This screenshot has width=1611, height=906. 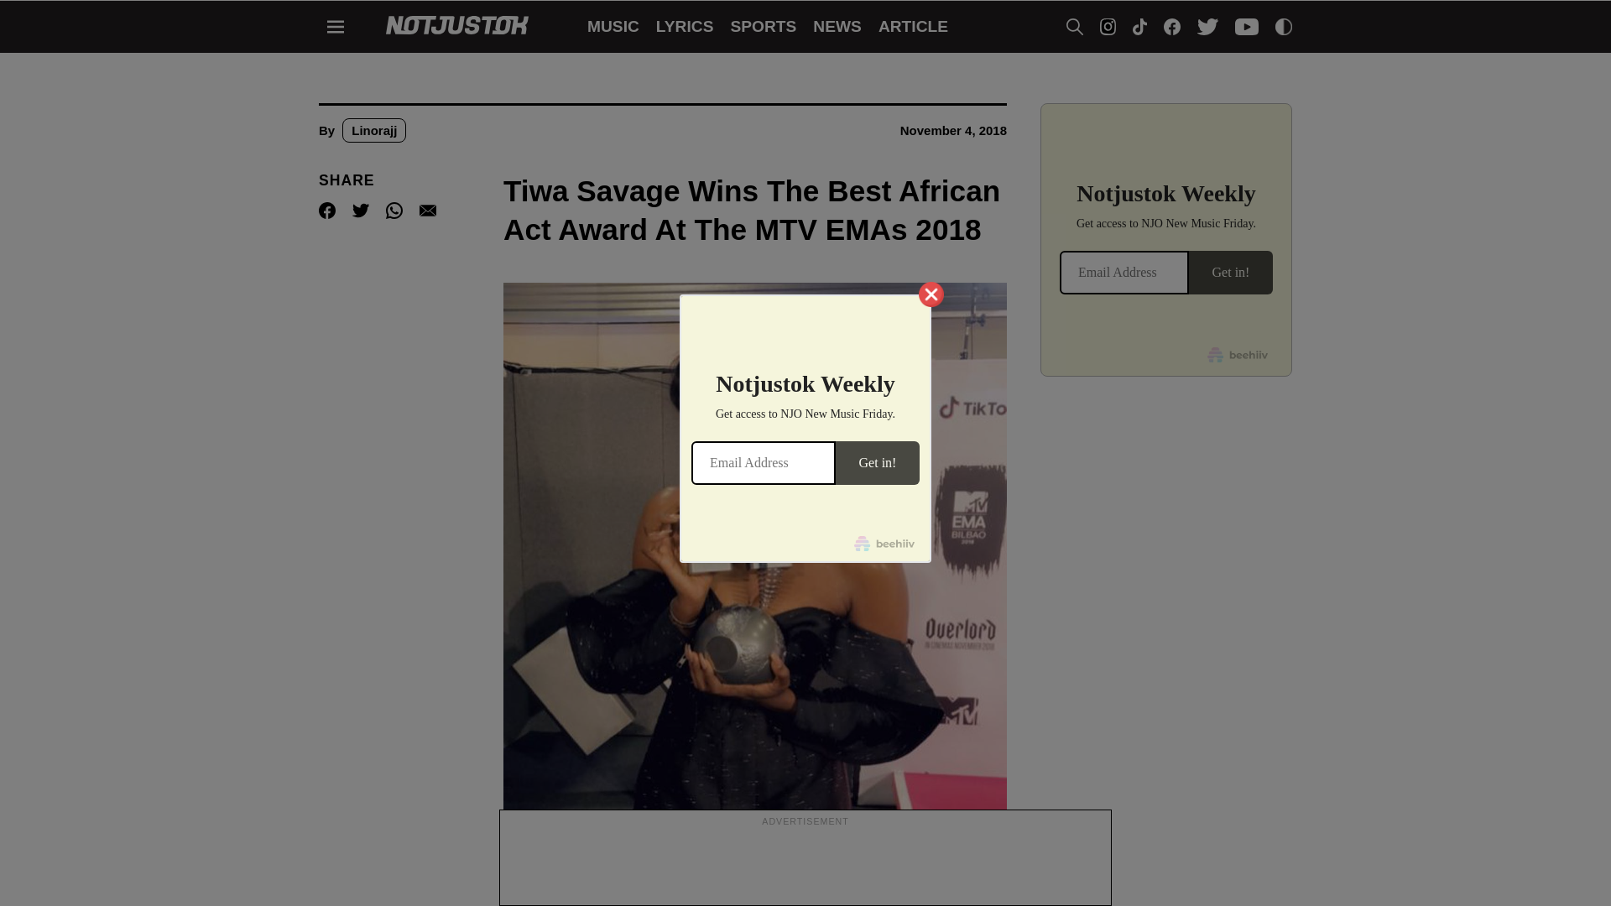 What do you see at coordinates (685, 26) in the screenshot?
I see `LYRICS` at bounding box center [685, 26].